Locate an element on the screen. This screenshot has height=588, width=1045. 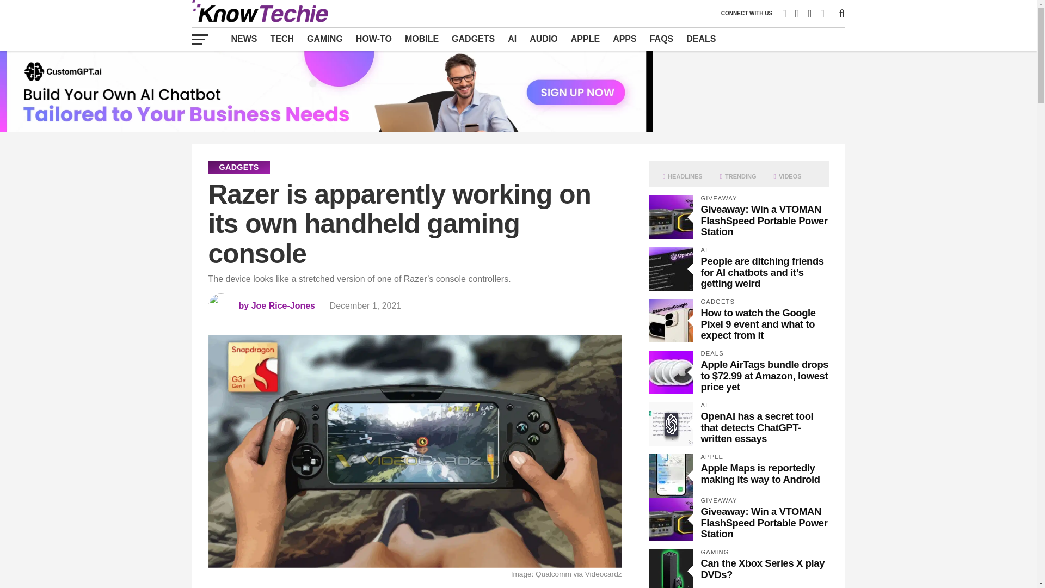
AUDIO is located at coordinates (543, 39).